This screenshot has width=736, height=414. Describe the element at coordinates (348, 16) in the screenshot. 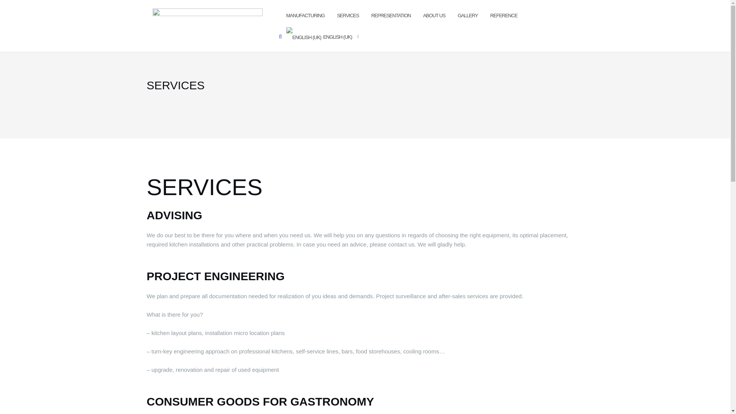

I see `SERVICES` at that location.